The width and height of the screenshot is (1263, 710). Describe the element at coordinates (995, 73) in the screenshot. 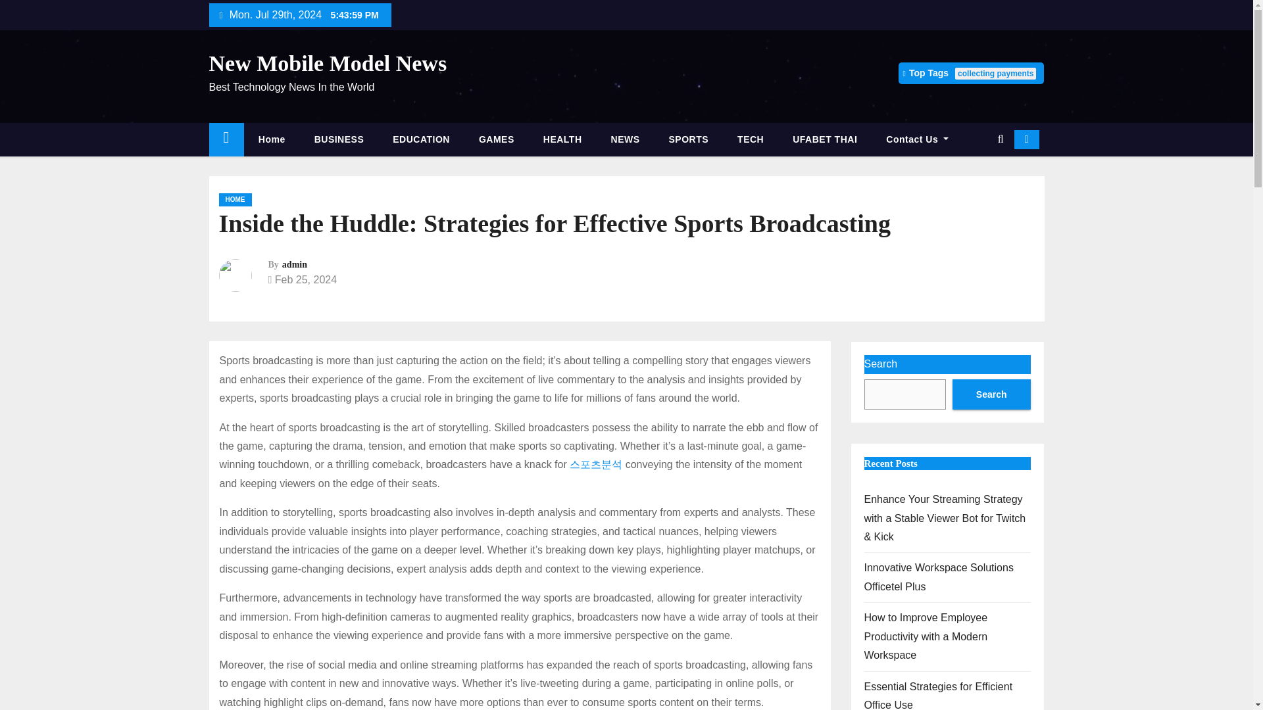

I see `collecting payments` at that location.